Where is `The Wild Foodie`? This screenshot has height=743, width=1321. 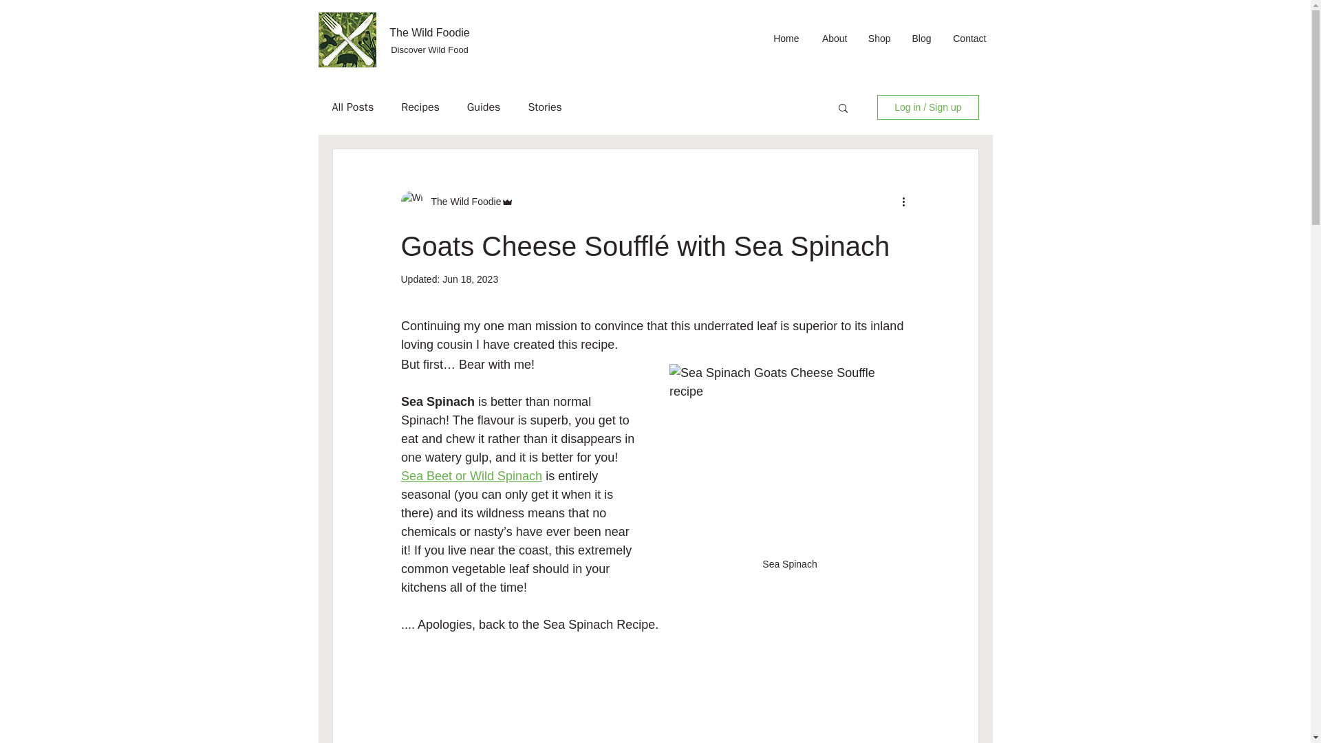
The Wild Foodie is located at coordinates (429, 33).